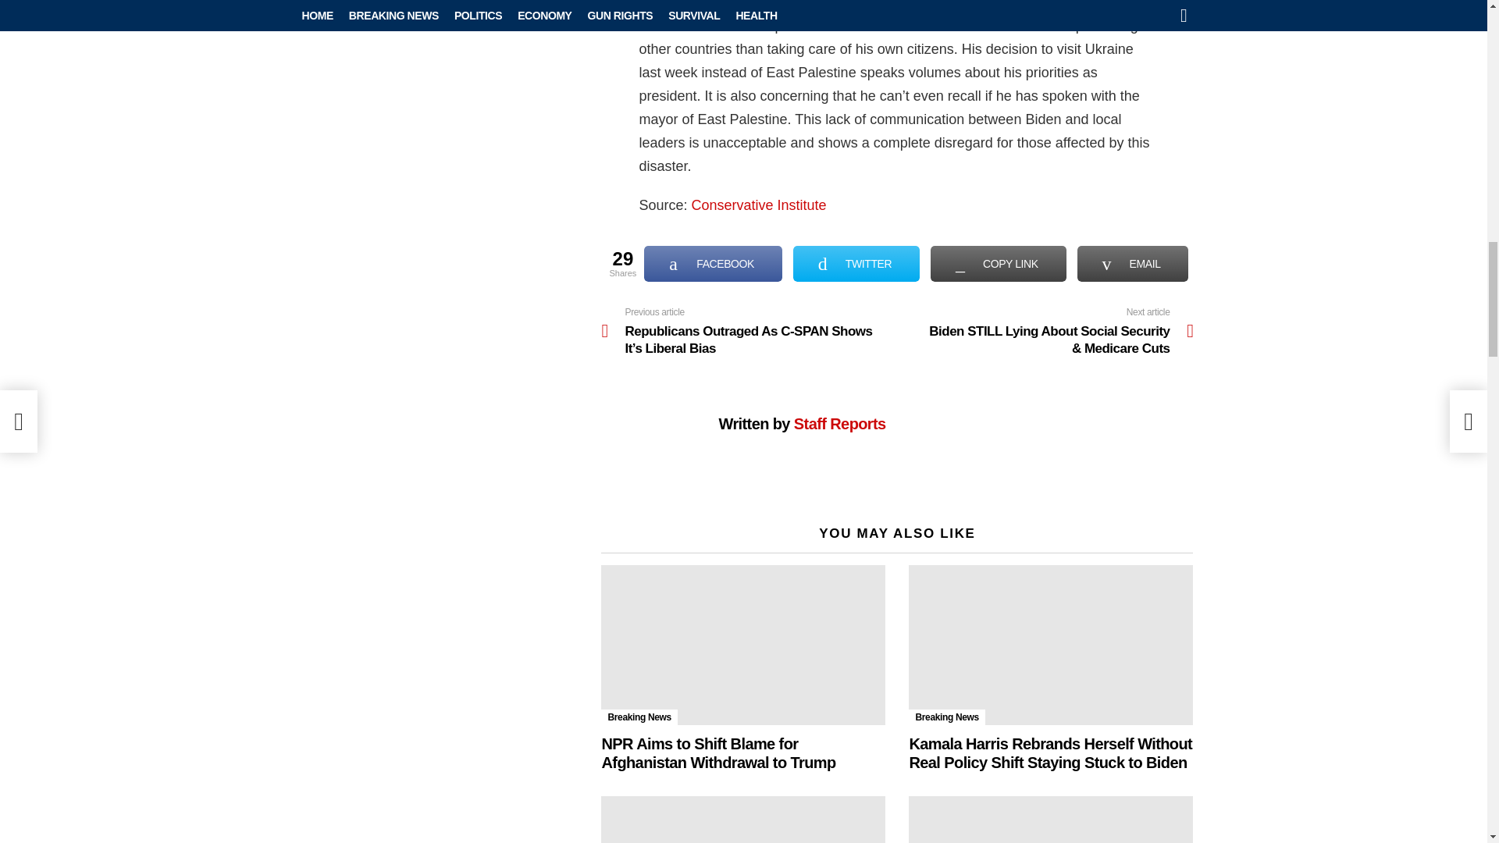 This screenshot has width=1499, height=843. What do you see at coordinates (743, 645) in the screenshot?
I see `NPR Aims to Shift Blame for Afghanistan Withdrawal to Trump` at bounding box center [743, 645].